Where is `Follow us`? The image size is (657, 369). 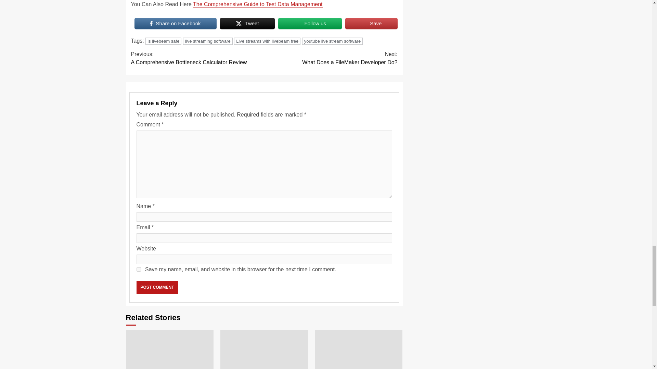 Follow us is located at coordinates (197, 58).